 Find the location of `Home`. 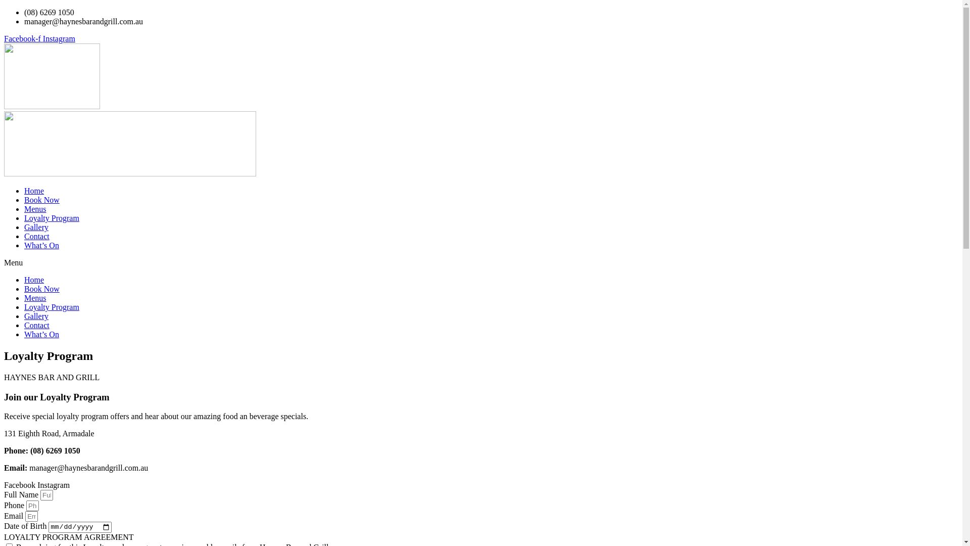

Home is located at coordinates (34, 191).